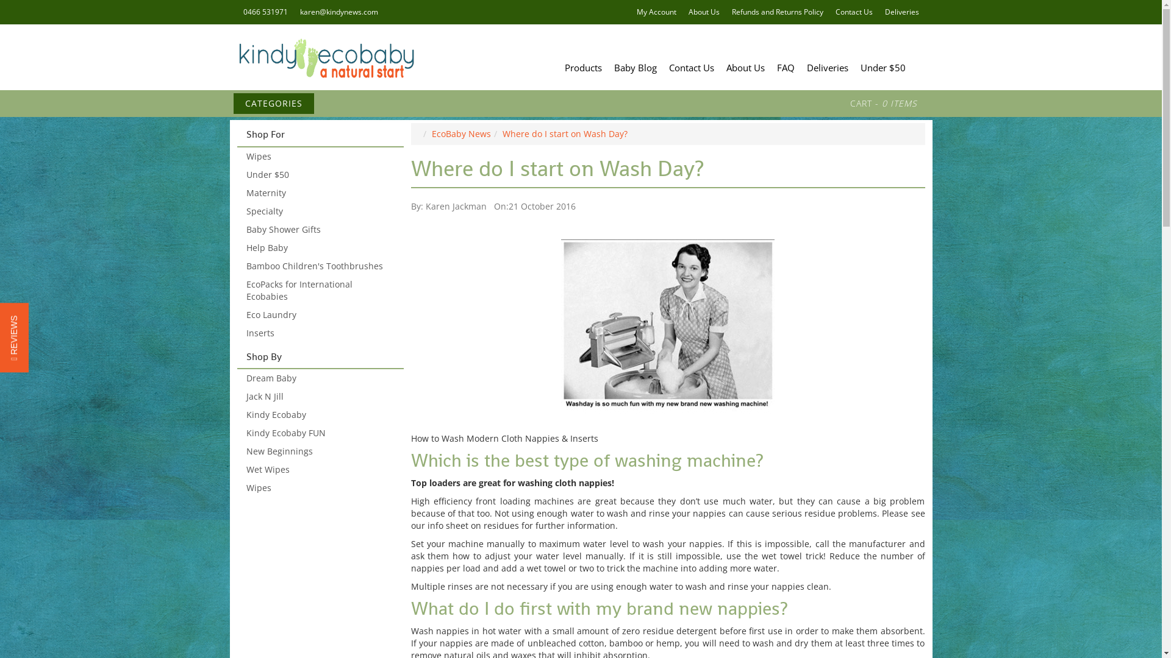 Image resolution: width=1171 pixels, height=658 pixels. Describe the element at coordinates (320, 451) in the screenshot. I see `New Beginnings` at that location.